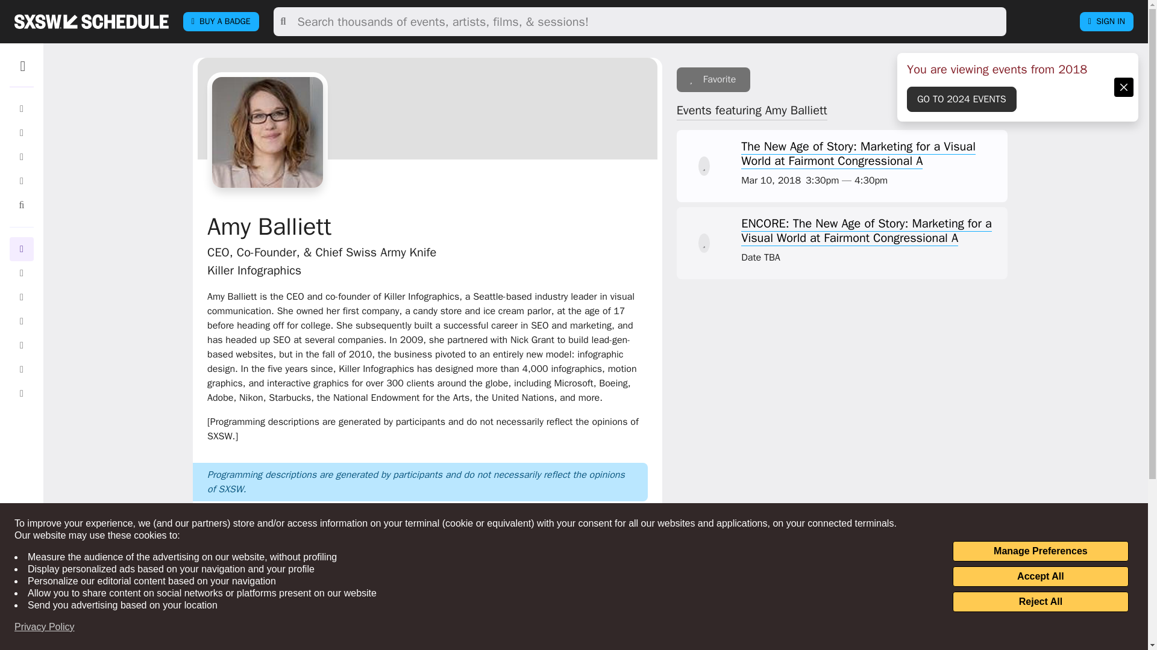 This screenshot has height=650, width=1157. What do you see at coordinates (91, 21) in the screenshot?
I see `sxsw SCHEDULE` at bounding box center [91, 21].